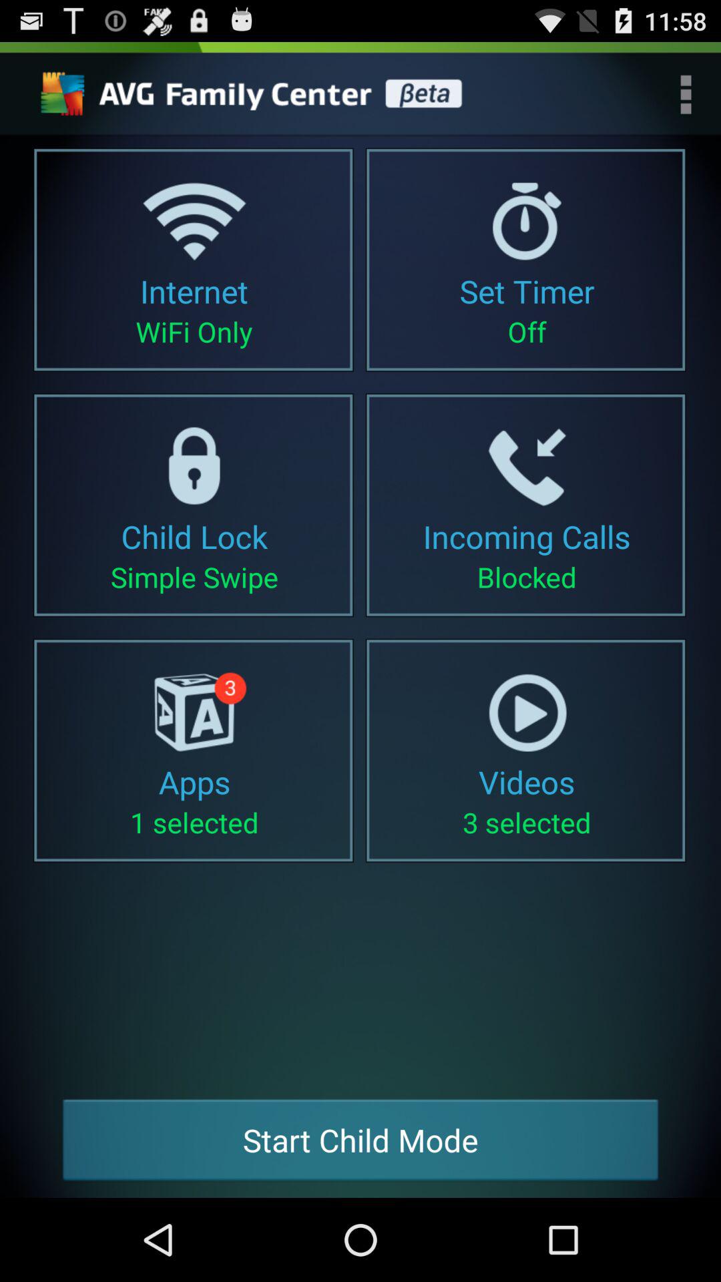 The image size is (721, 1282). I want to click on choose this anti virus, so click(255, 94).